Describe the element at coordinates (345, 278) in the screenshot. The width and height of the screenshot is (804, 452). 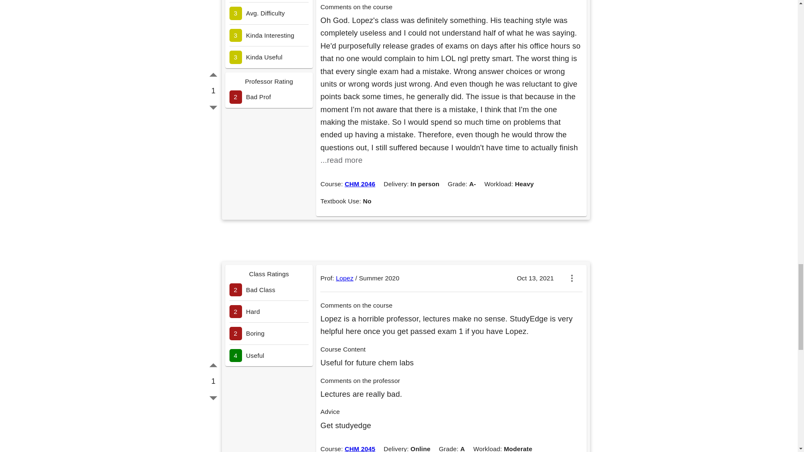
I see `Lopez` at that location.